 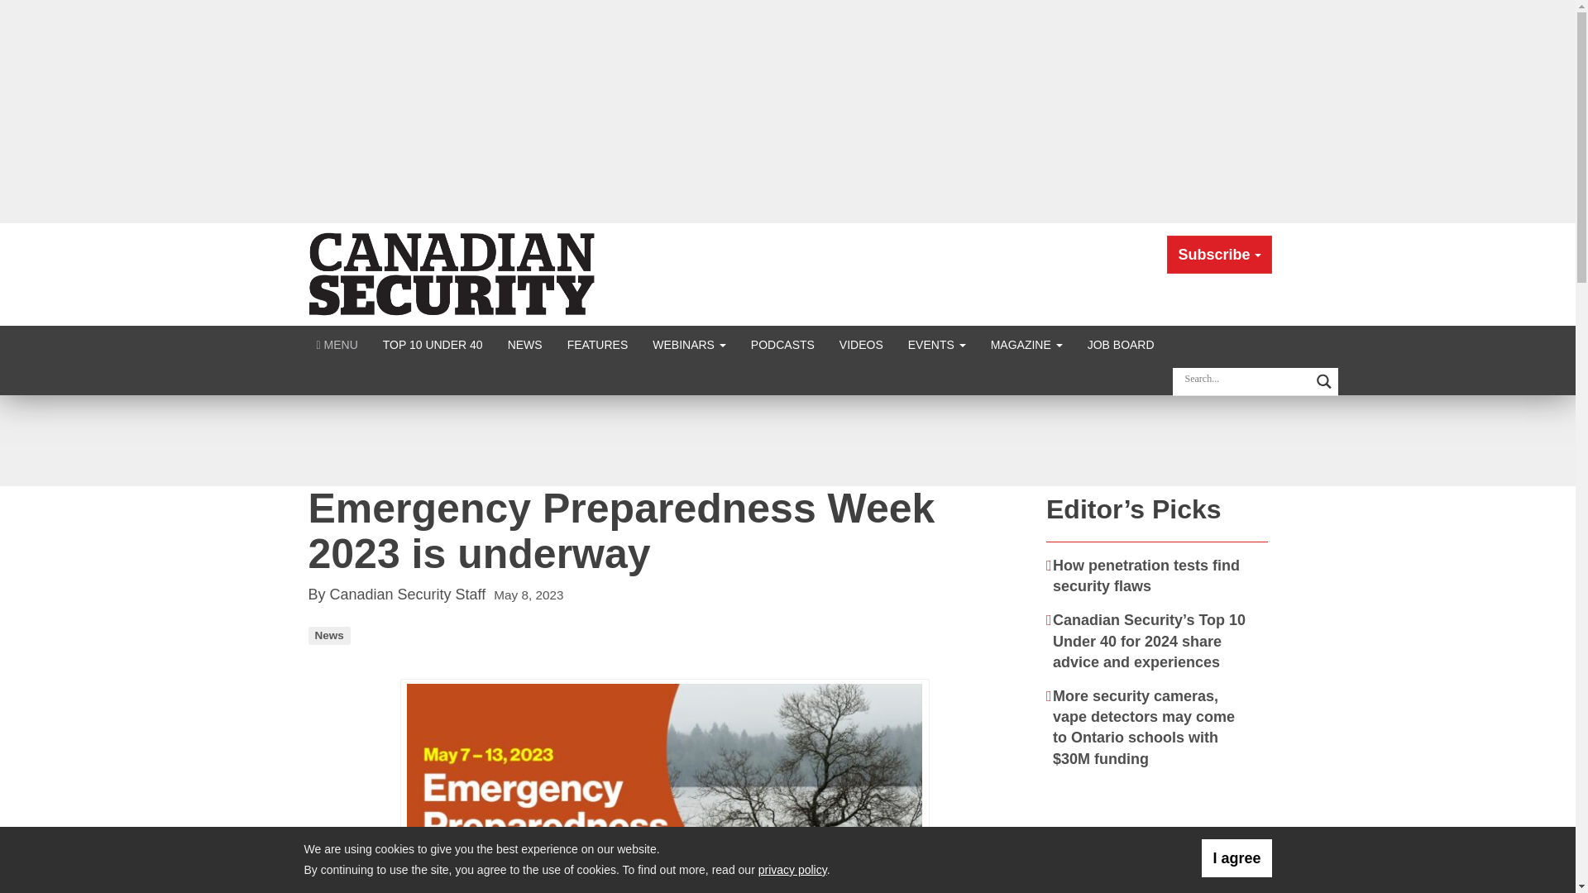 What do you see at coordinates (1219, 255) in the screenshot?
I see `Subscribe` at bounding box center [1219, 255].